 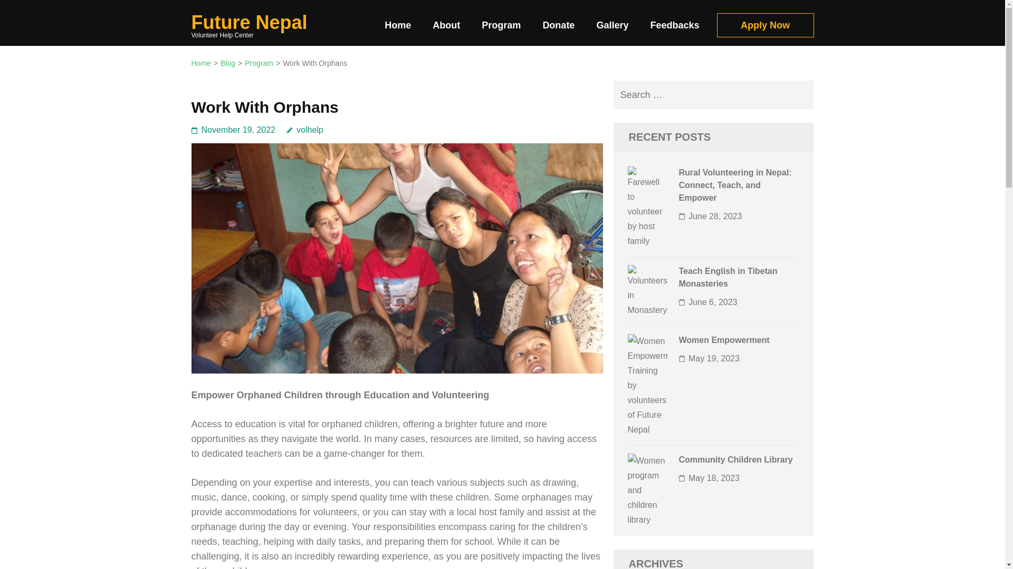 I want to click on About, so click(x=446, y=30).